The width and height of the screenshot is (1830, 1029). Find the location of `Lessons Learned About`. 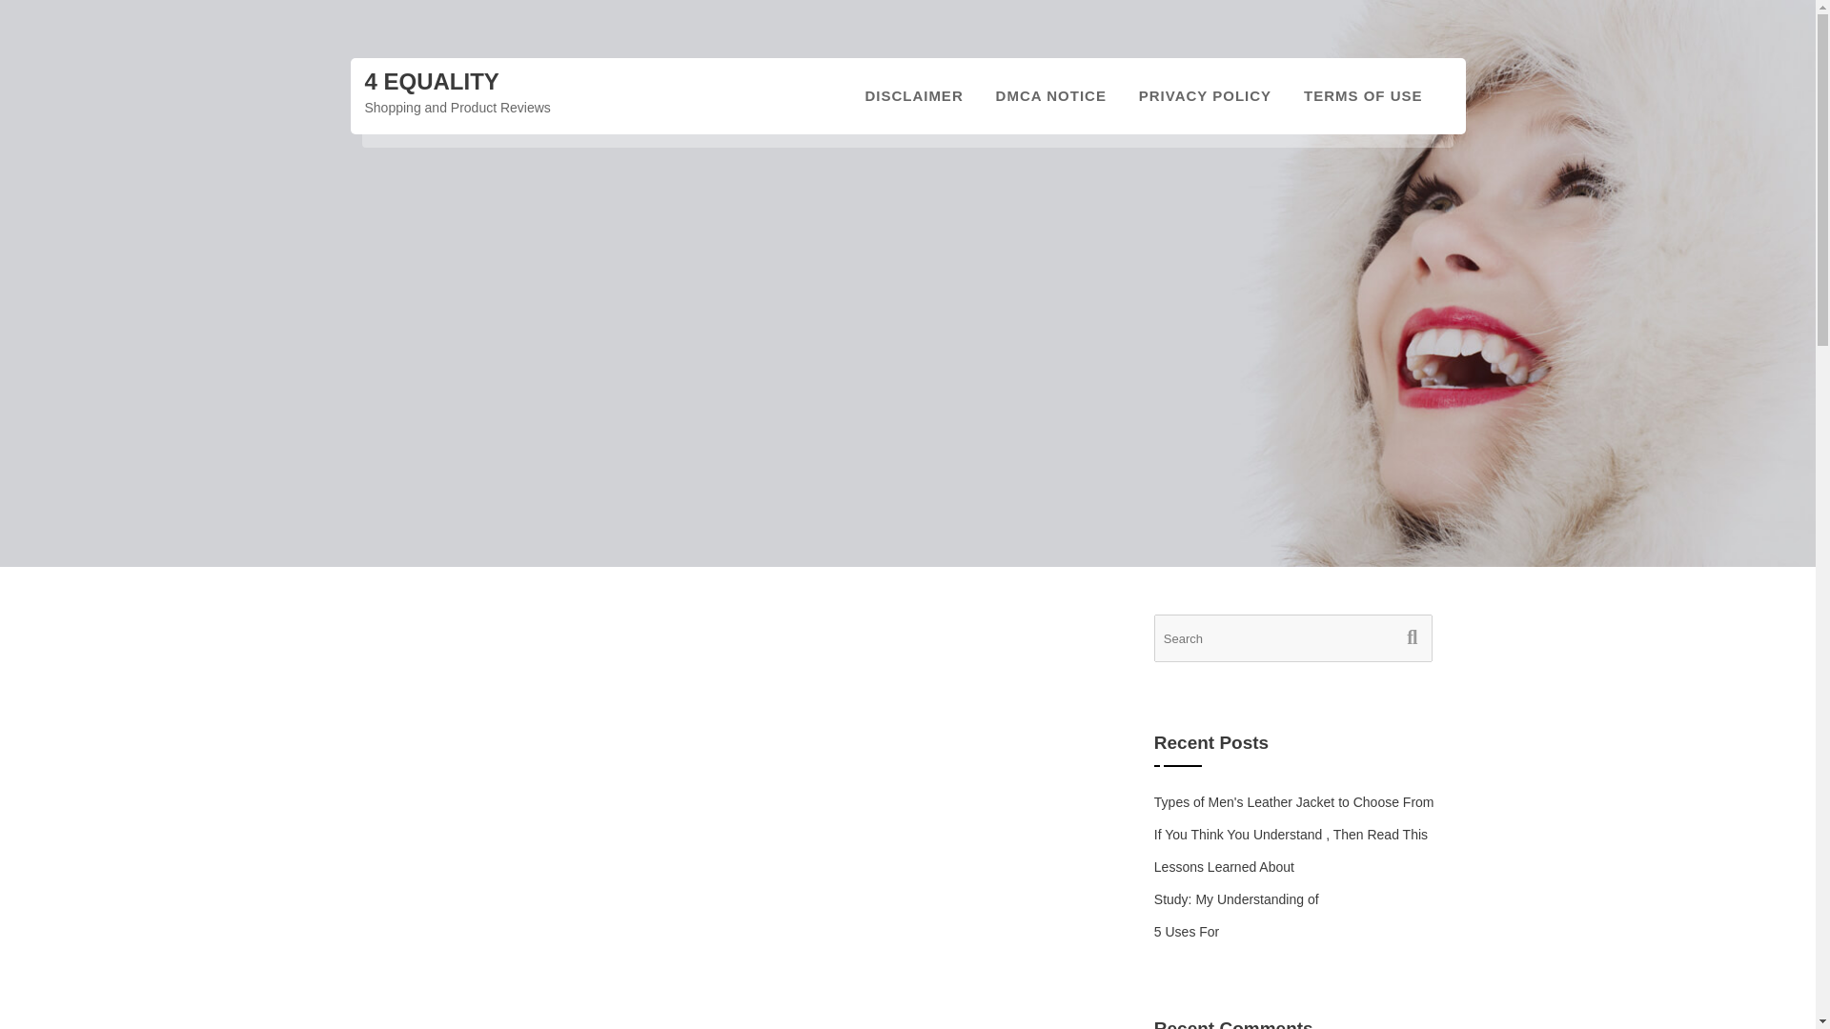

Lessons Learned About is located at coordinates (1224, 867).